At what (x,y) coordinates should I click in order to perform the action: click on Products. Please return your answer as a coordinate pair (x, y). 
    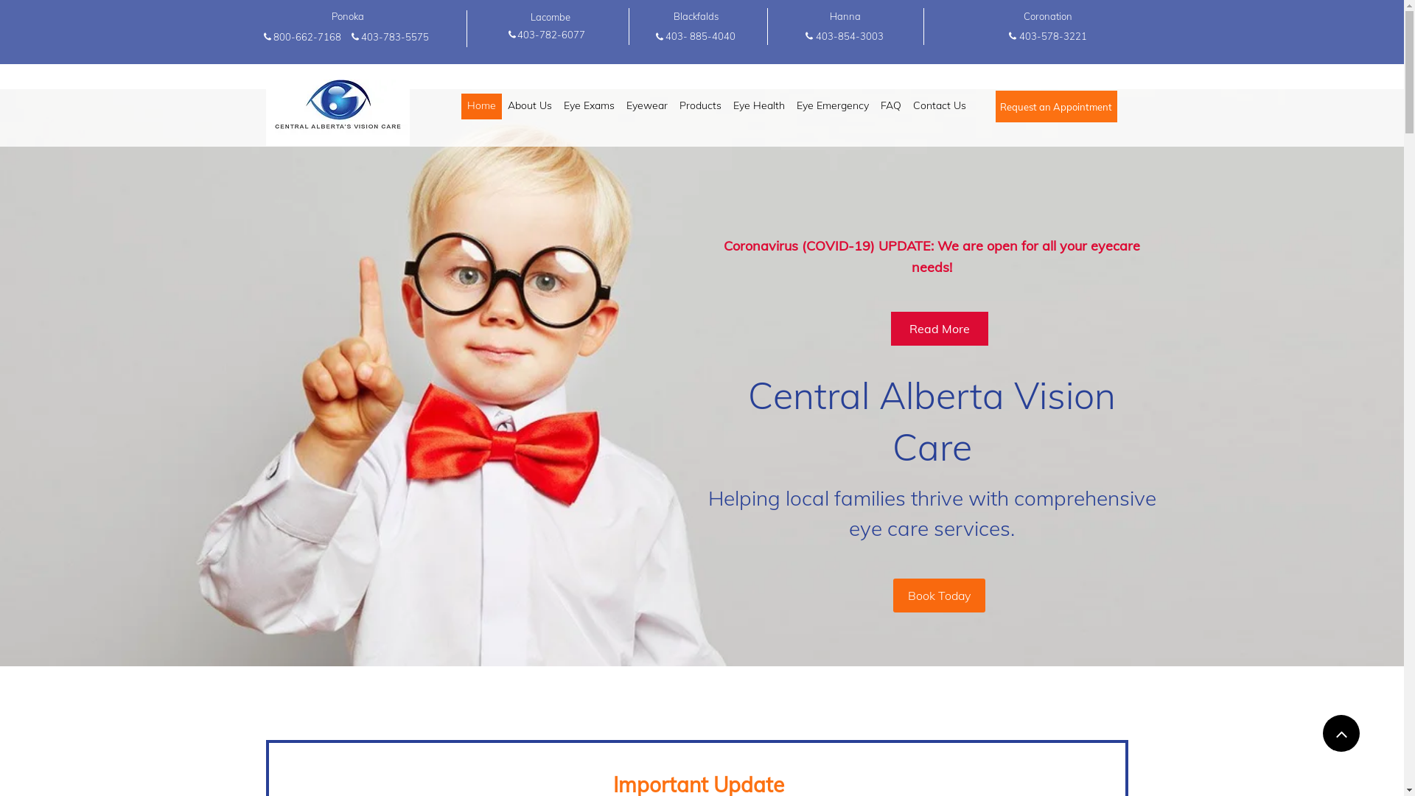
    Looking at the image, I should click on (700, 106).